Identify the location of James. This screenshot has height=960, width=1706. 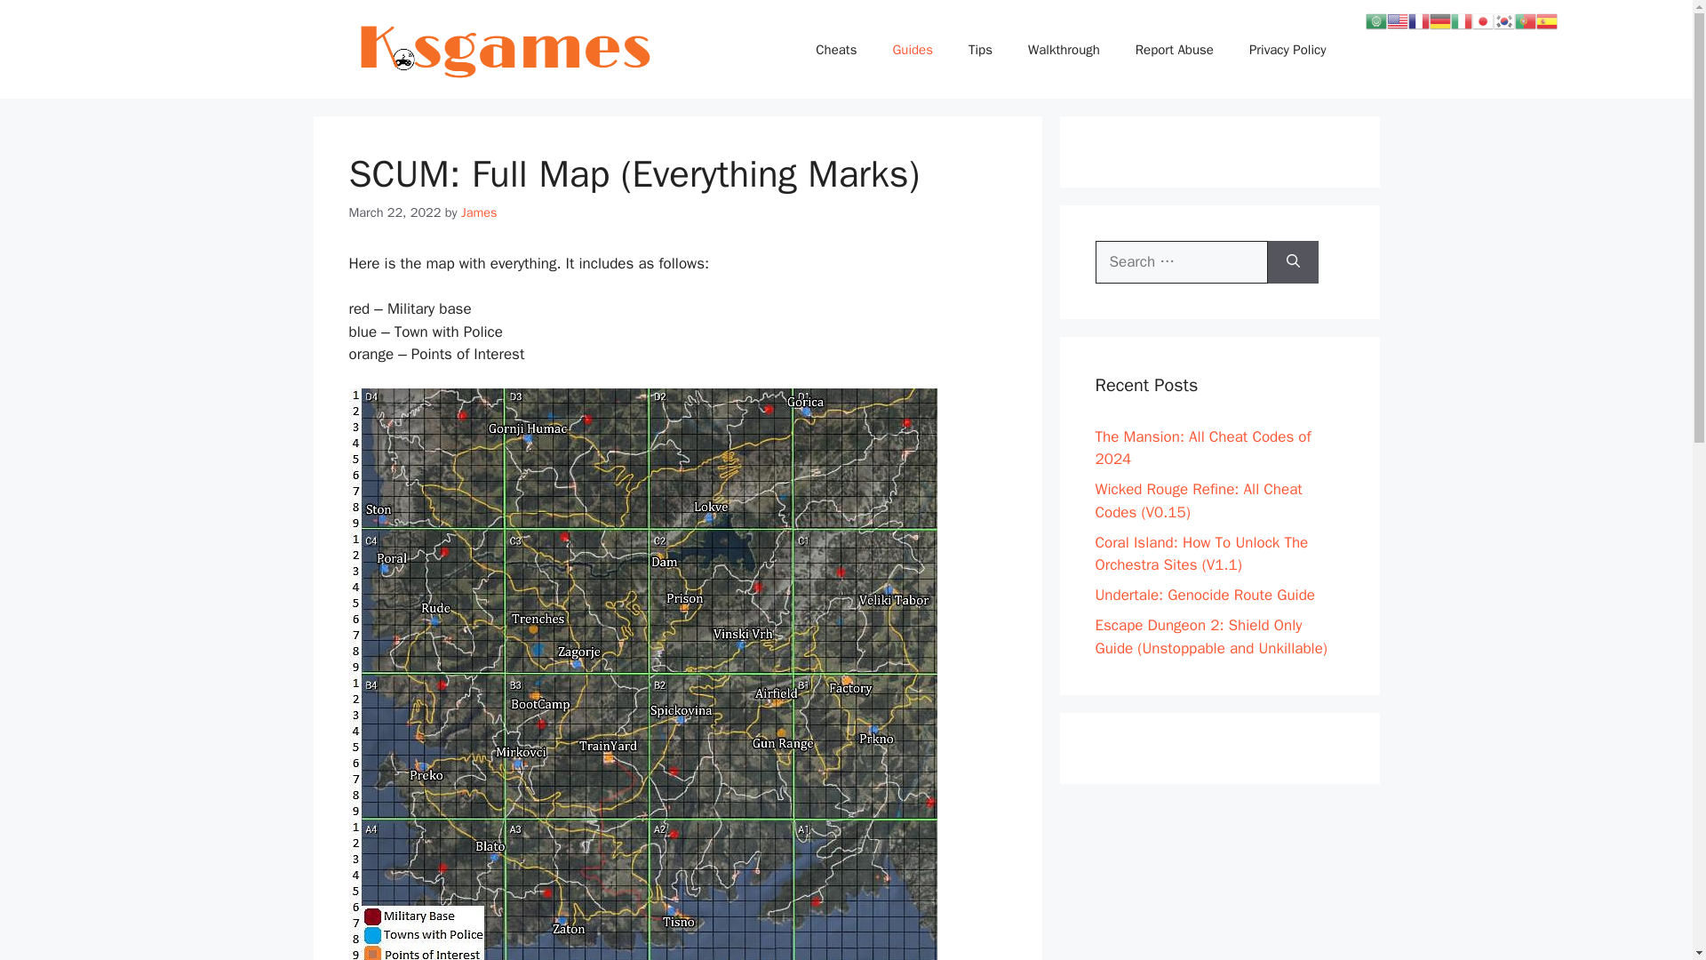
(479, 212).